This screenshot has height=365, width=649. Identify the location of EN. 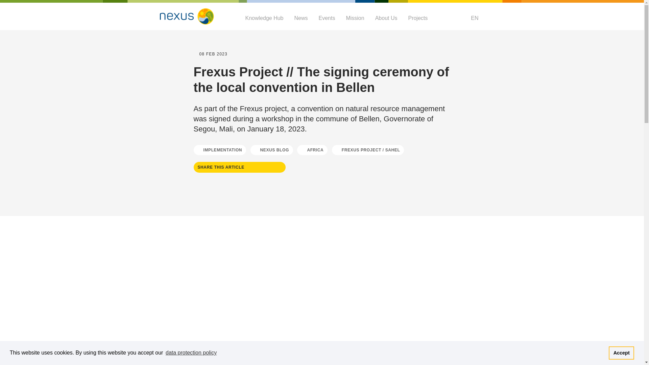
(474, 18).